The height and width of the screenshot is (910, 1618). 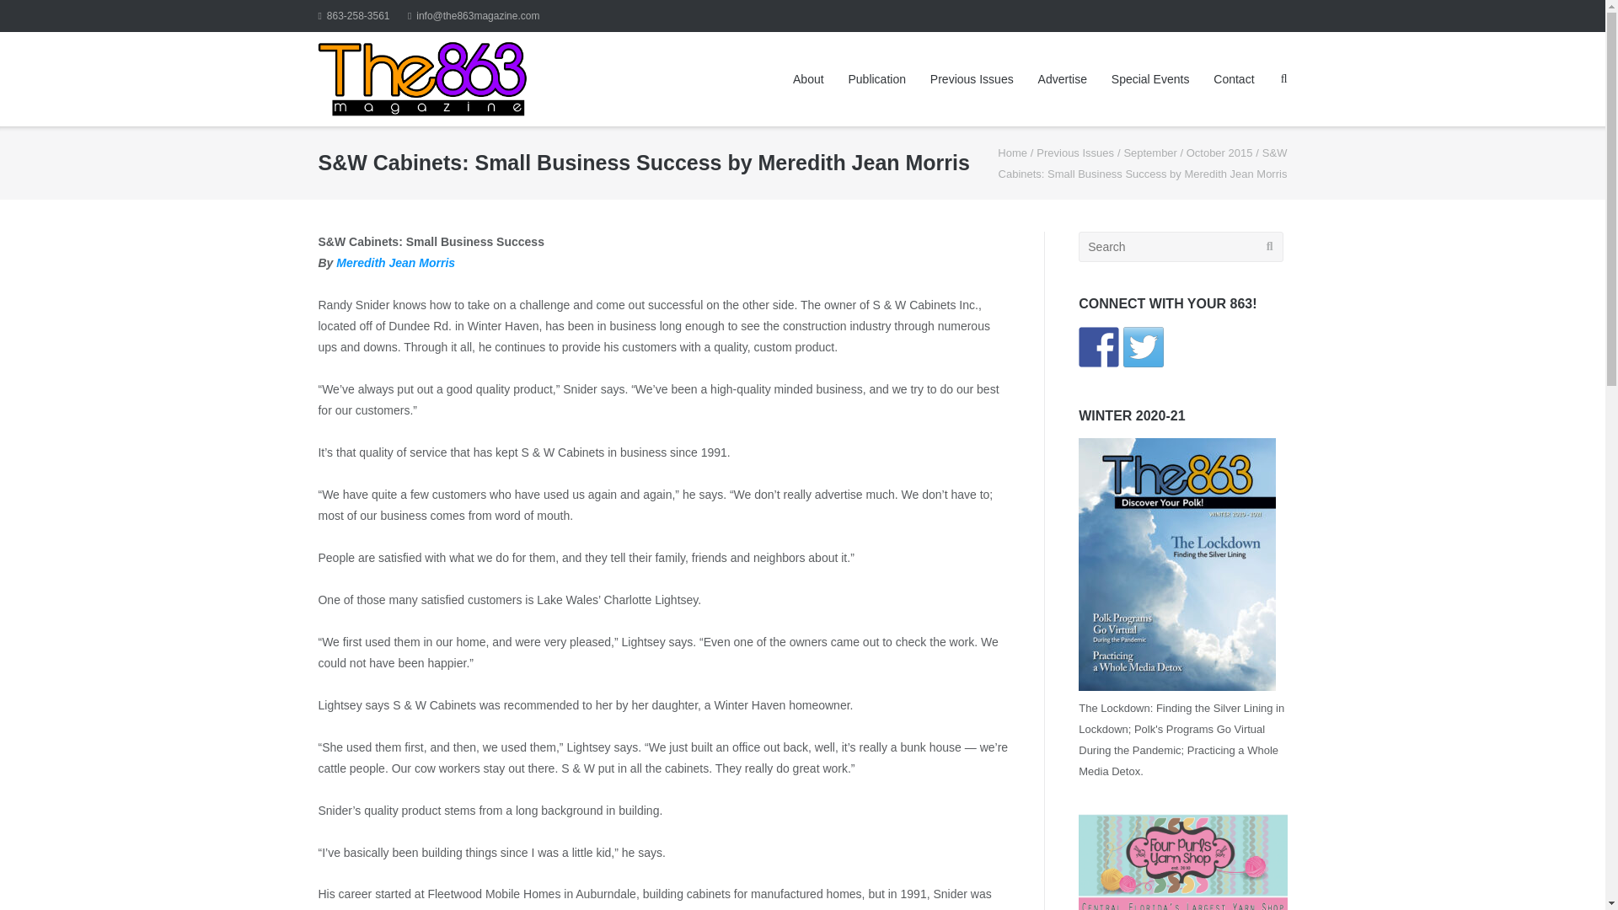 What do you see at coordinates (1143, 347) in the screenshot?
I see `Follow us on Twitter` at bounding box center [1143, 347].